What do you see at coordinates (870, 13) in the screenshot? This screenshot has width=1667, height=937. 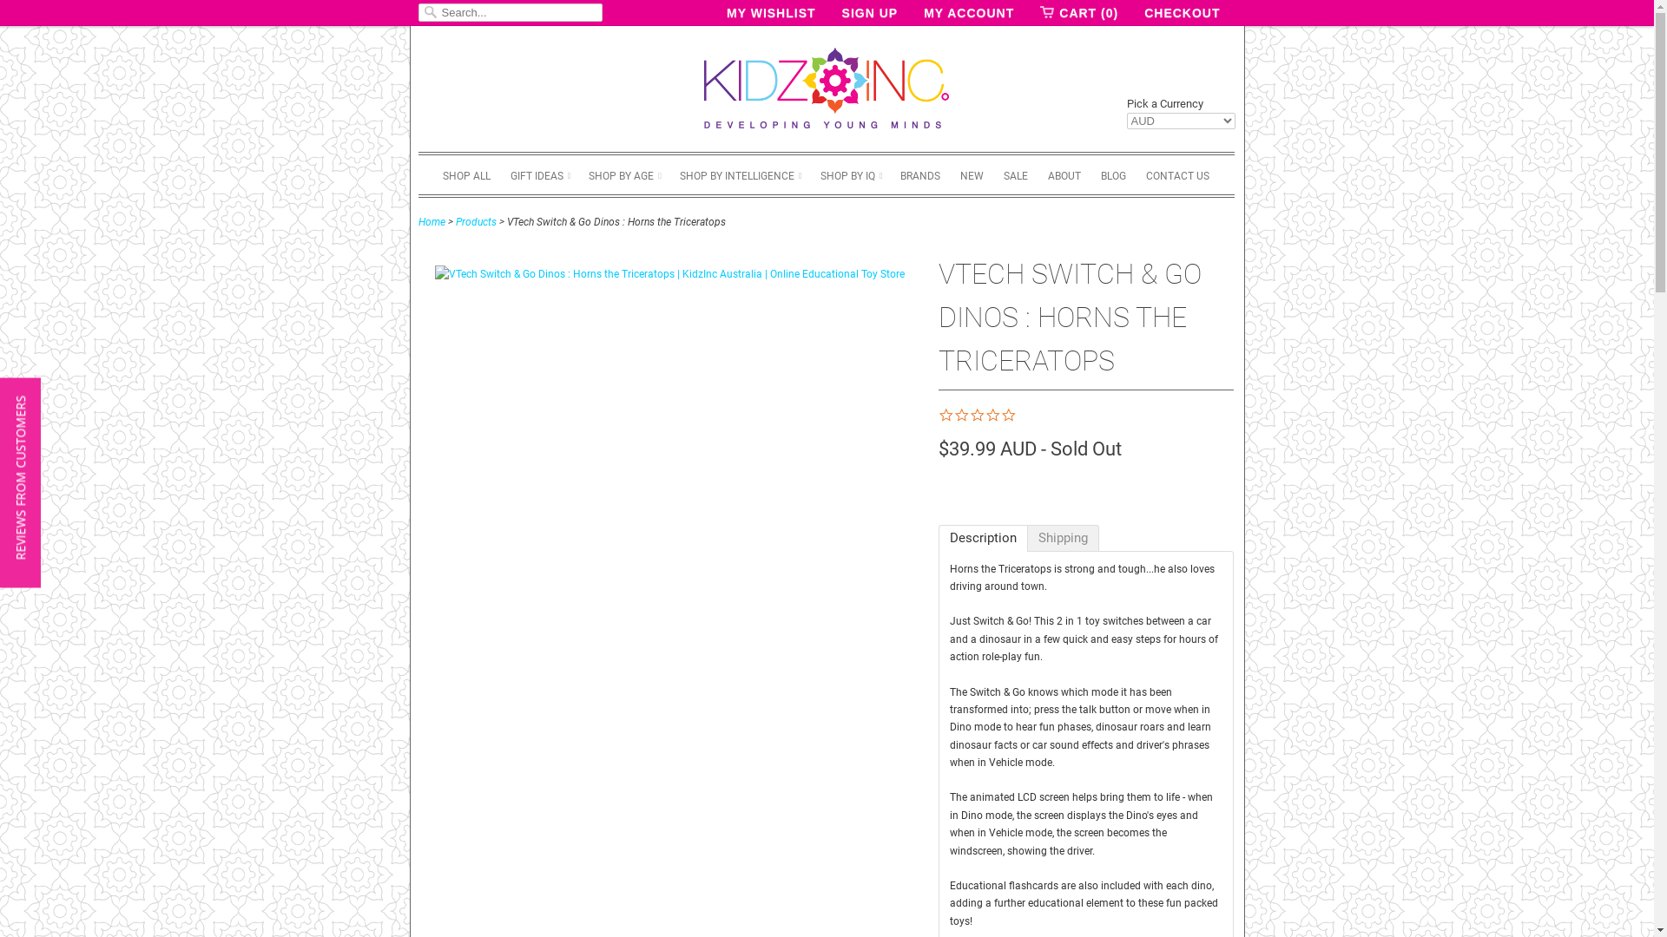 I see `SIGN UP` at bounding box center [870, 13].